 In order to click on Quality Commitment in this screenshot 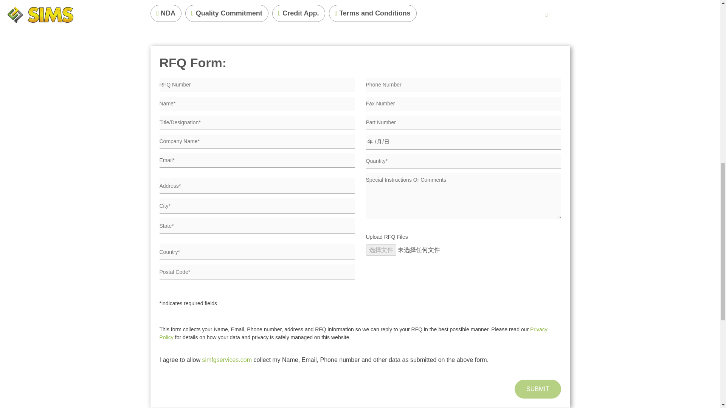, I will do `click(227, 13)`.